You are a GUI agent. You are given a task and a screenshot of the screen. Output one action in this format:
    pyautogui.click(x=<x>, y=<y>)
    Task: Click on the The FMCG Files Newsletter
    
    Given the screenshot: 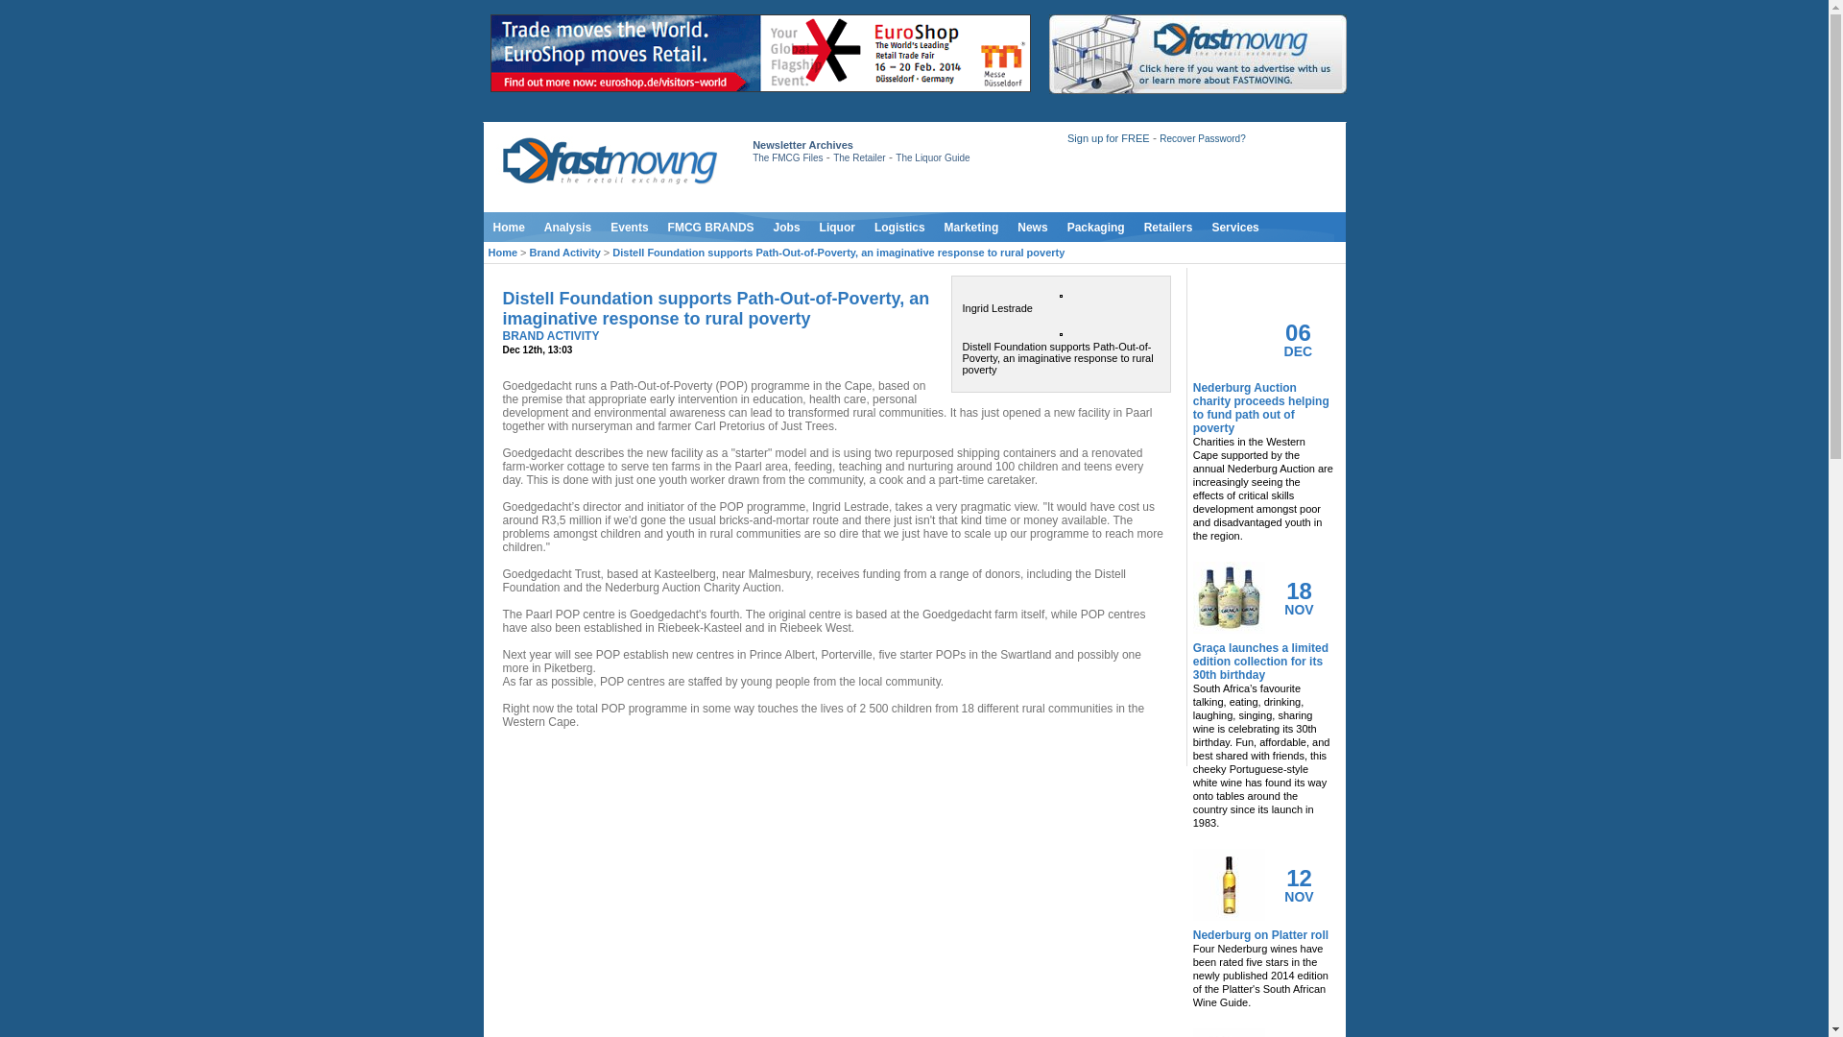 What is the action you would take?
    pyautogui.click(x=787, y=157)
    